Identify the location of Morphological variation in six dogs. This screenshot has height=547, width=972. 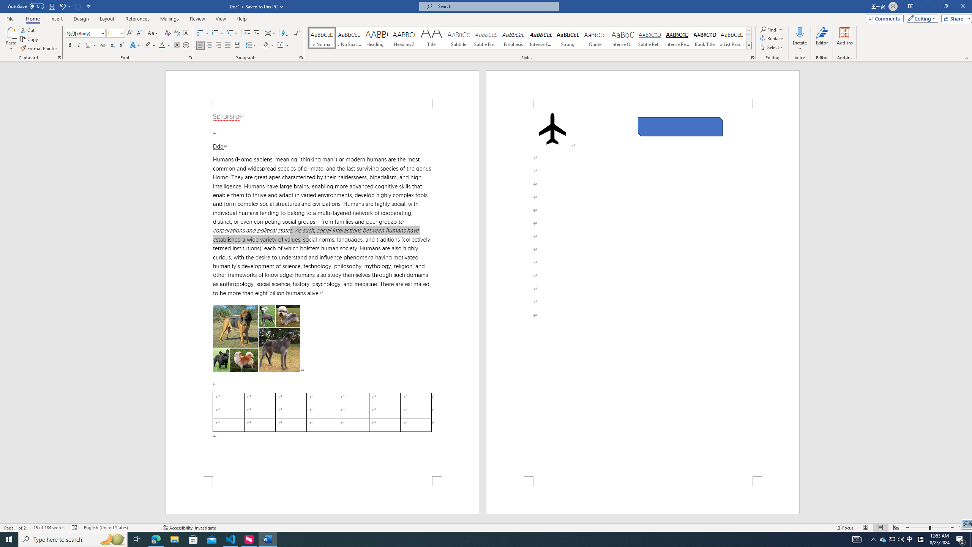
(257, 339).